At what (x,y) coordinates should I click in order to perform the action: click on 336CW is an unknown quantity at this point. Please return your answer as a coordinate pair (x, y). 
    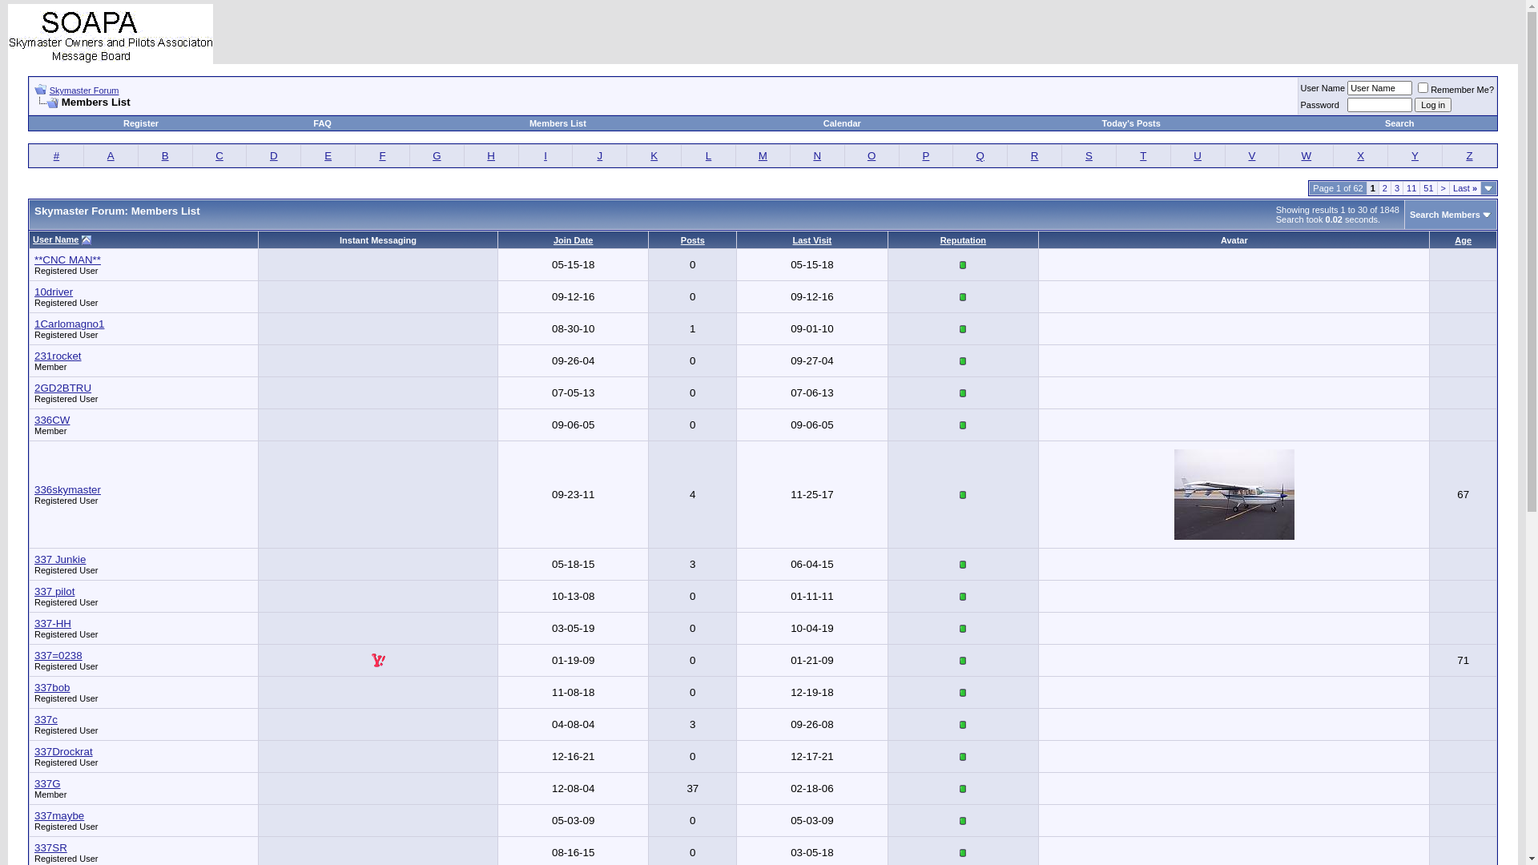
    Looking at the image, I should click on (963, 425).